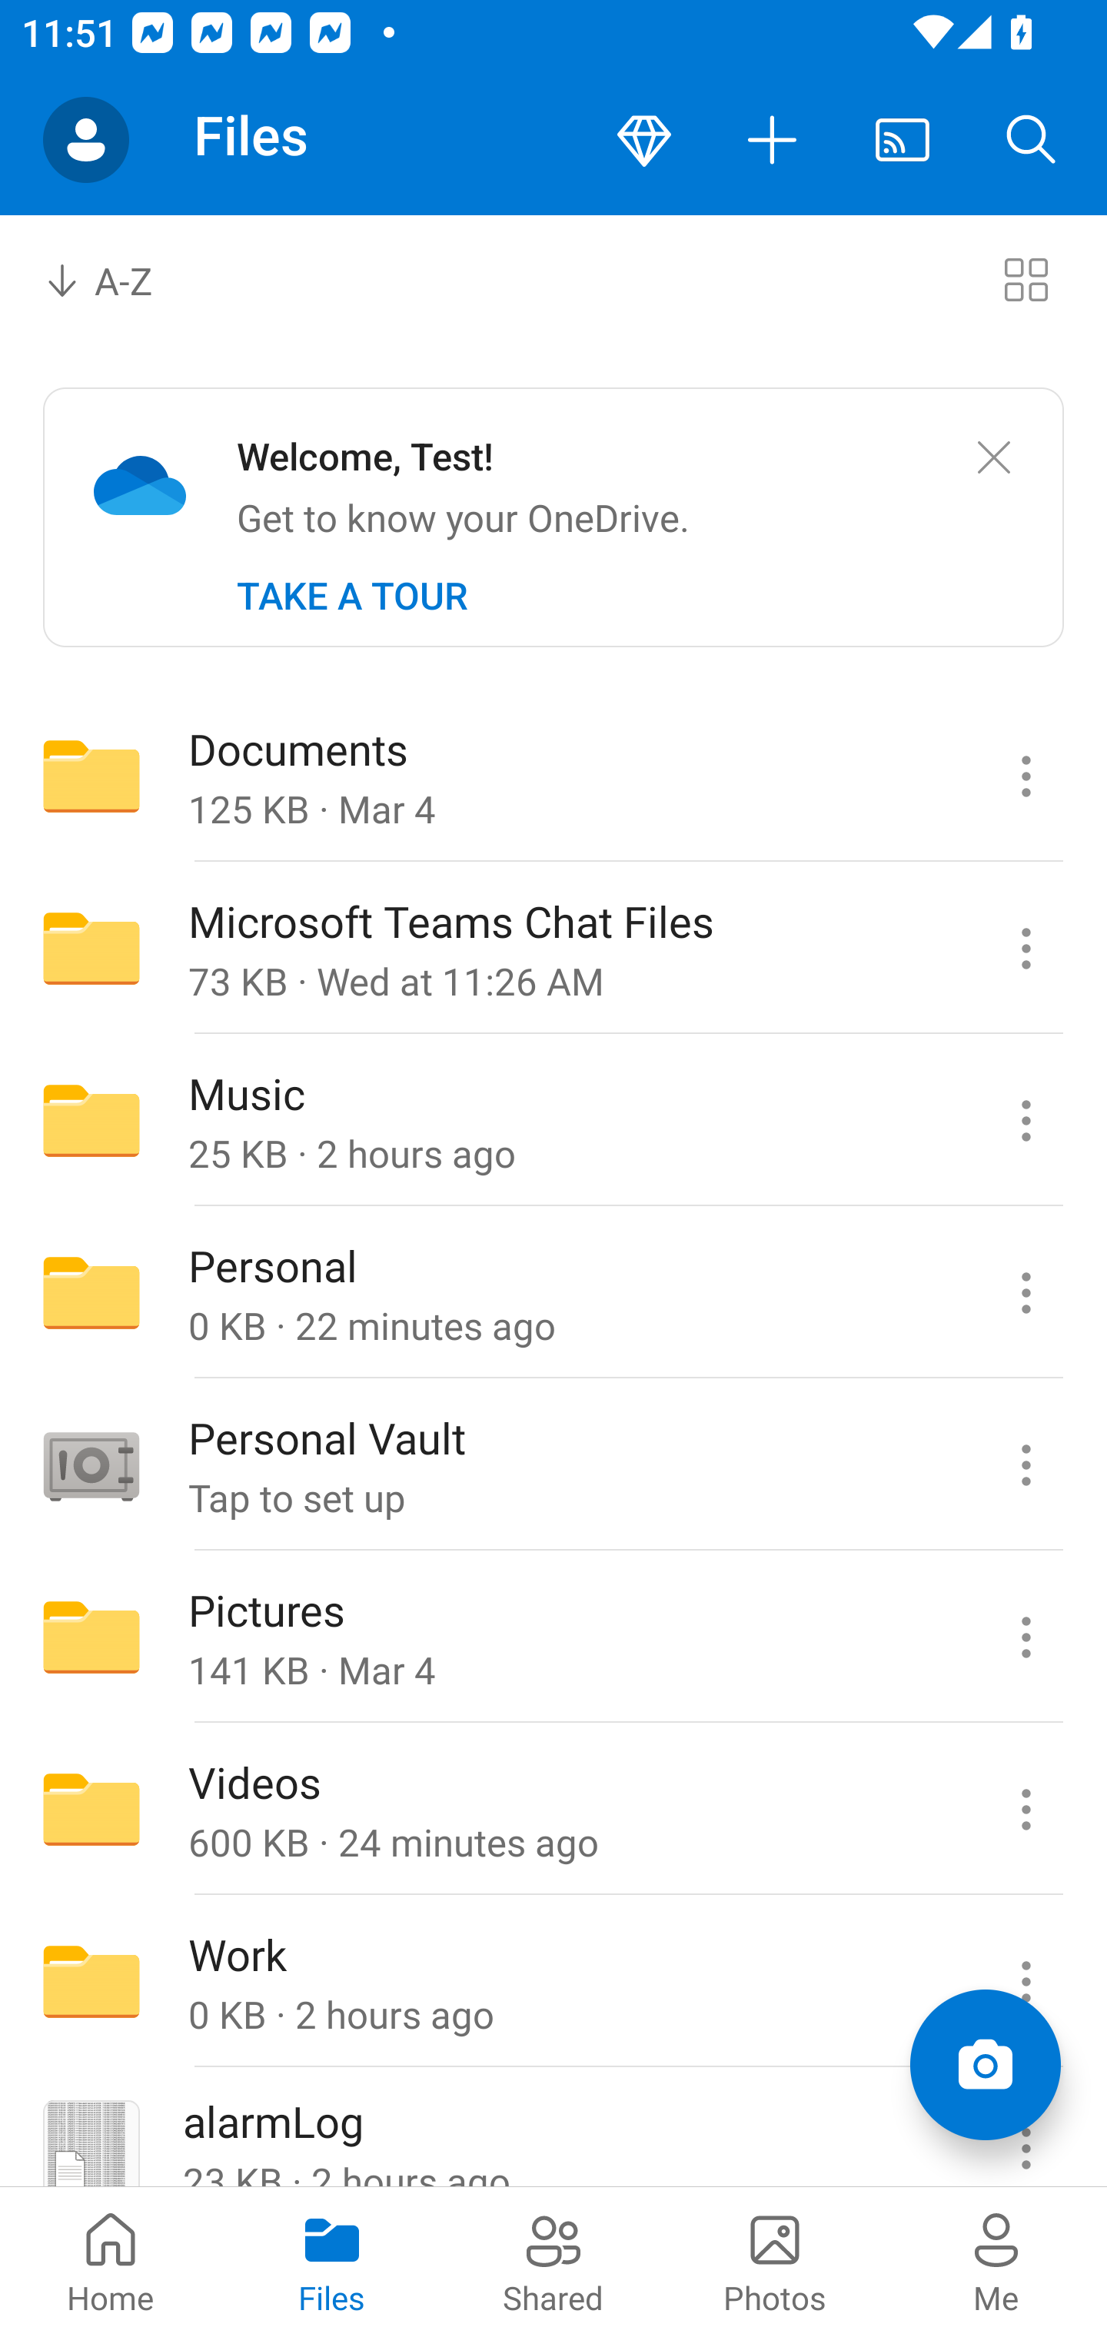  Describe the element at coordinates (985, 2065) in the screenshot. I see `Add items Scan` at that location.